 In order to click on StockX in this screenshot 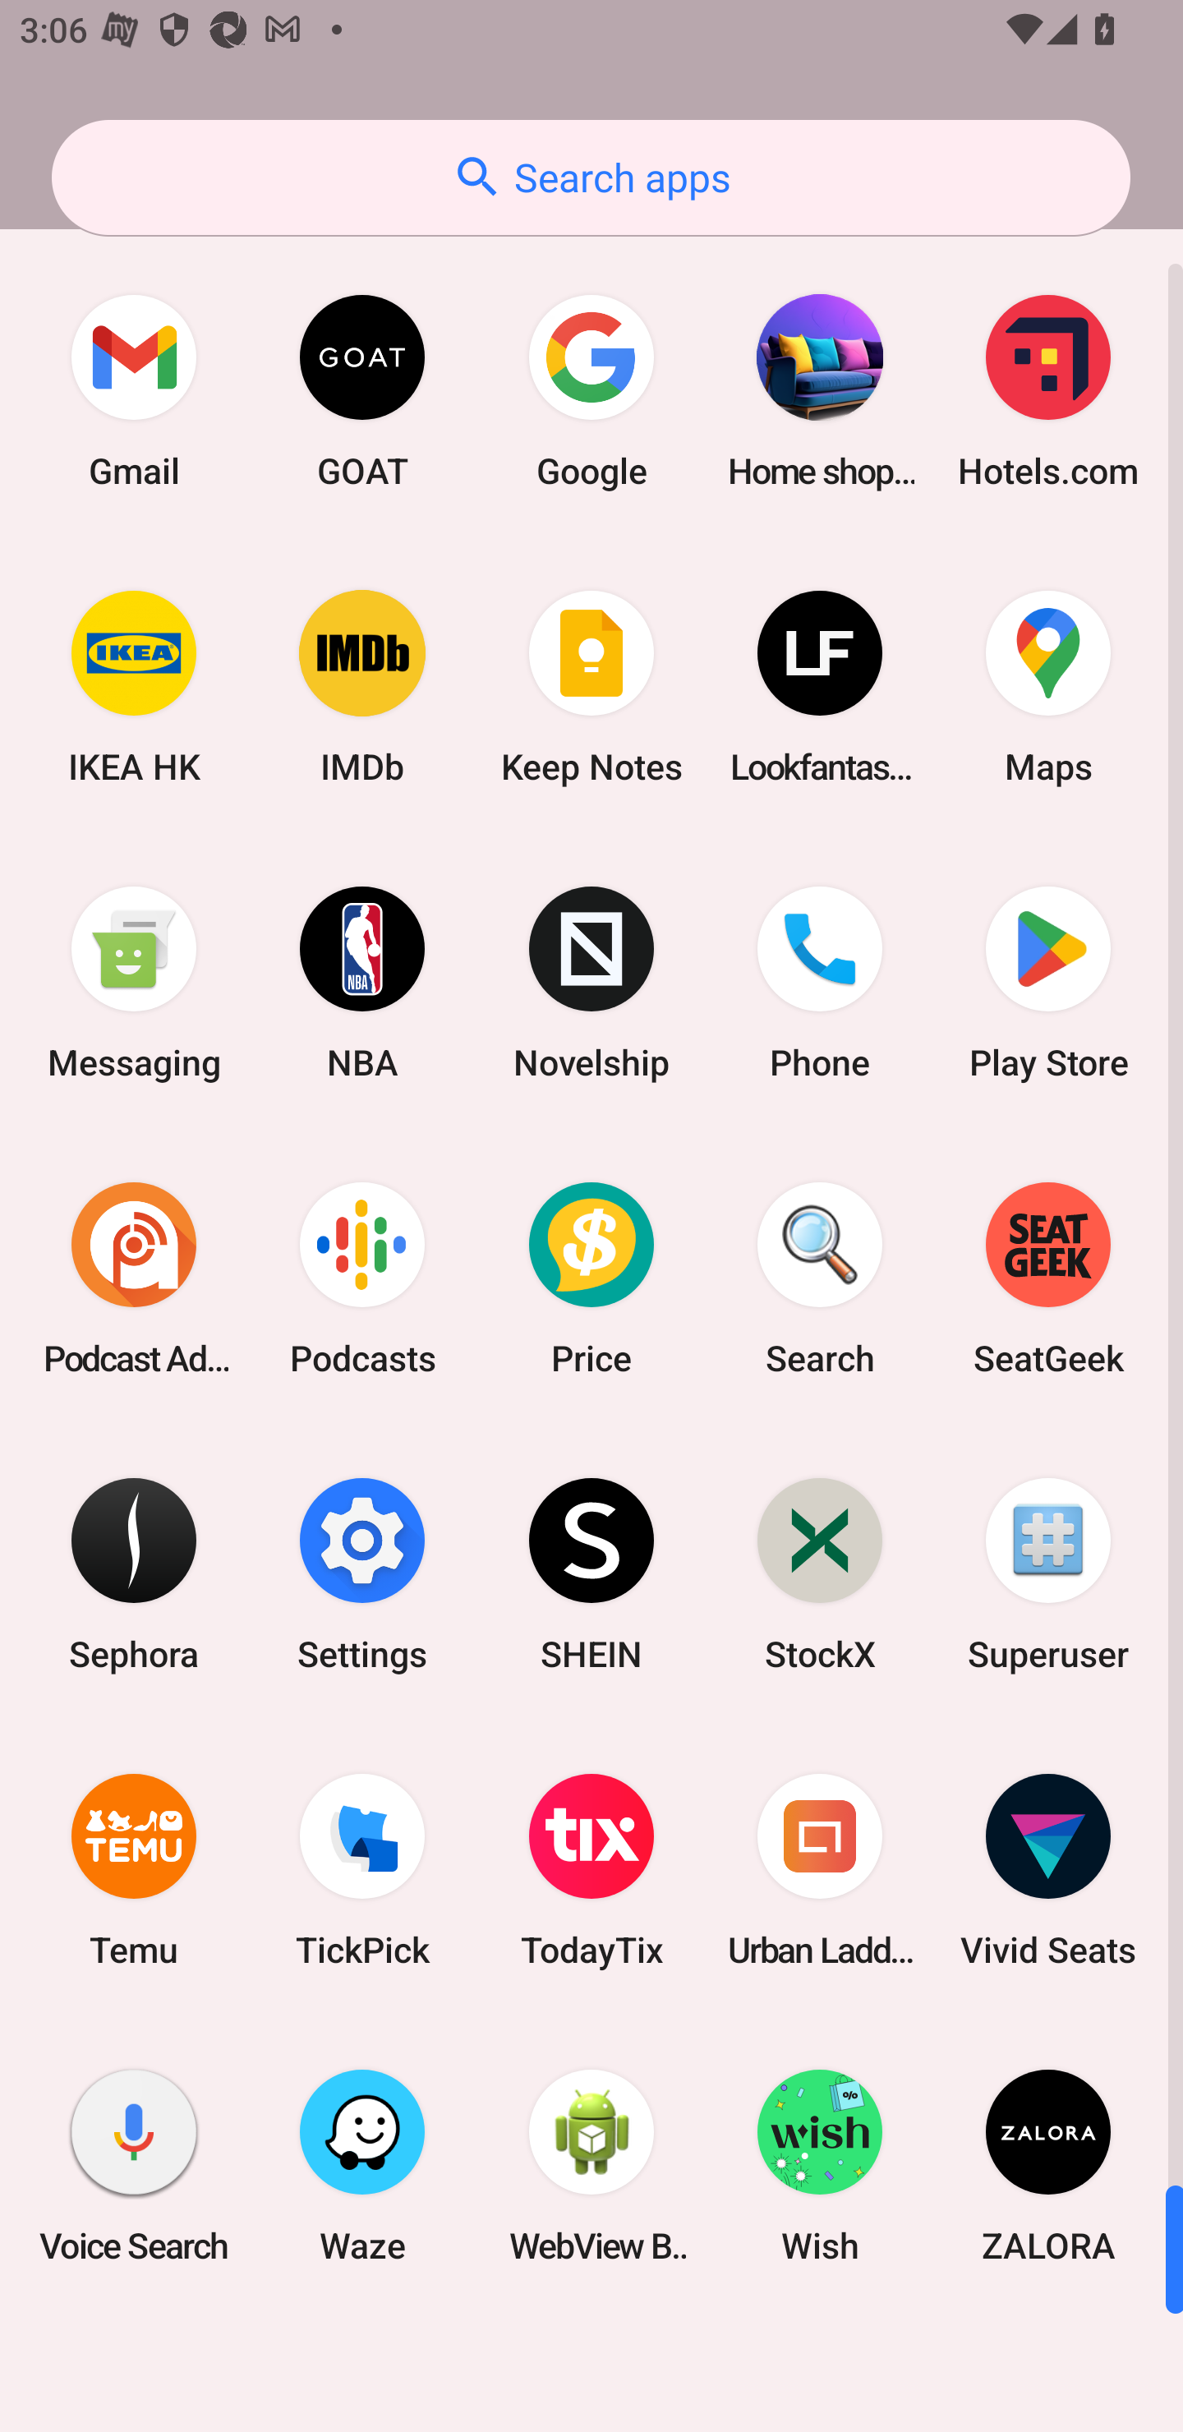, I will do `click(820, 1573)`.